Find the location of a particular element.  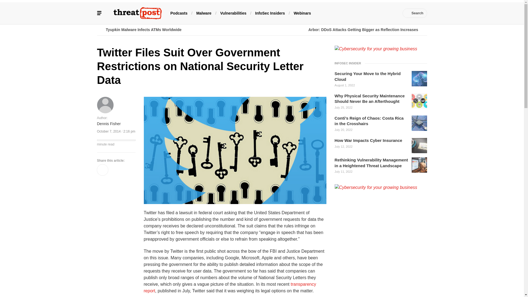

Dennis Fisher is located at coordinates (108, 124).